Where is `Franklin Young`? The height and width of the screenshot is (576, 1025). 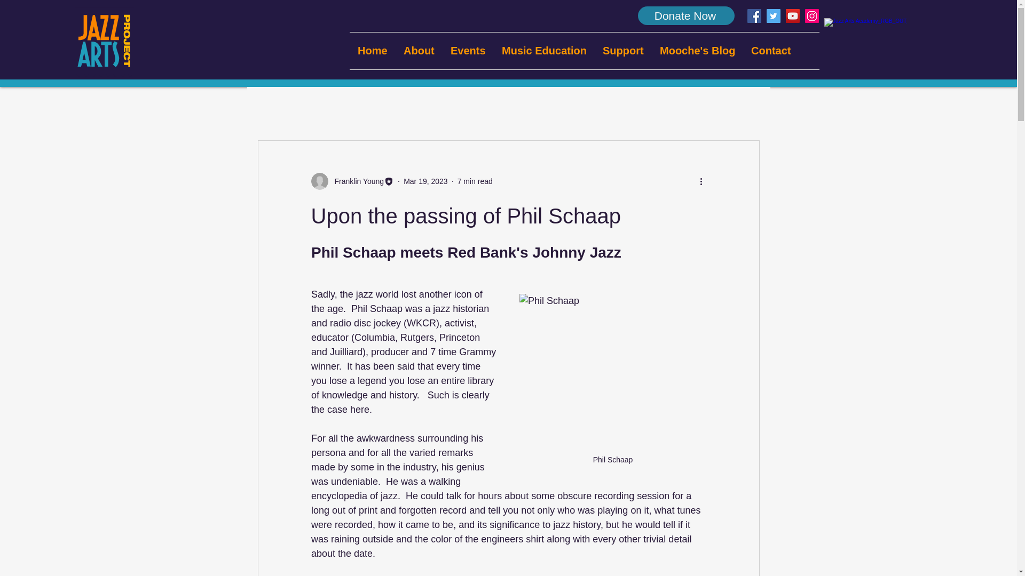
Franklin Young is located at coordinates (356, 181).